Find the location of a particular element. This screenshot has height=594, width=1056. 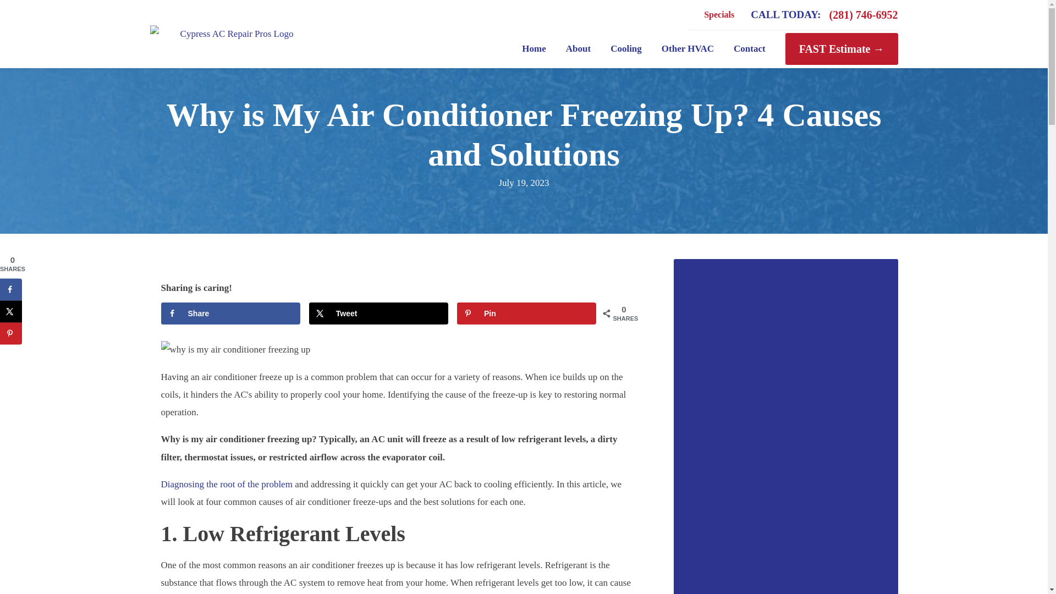

Save to Pinterest is located at coordinates (11, 333).